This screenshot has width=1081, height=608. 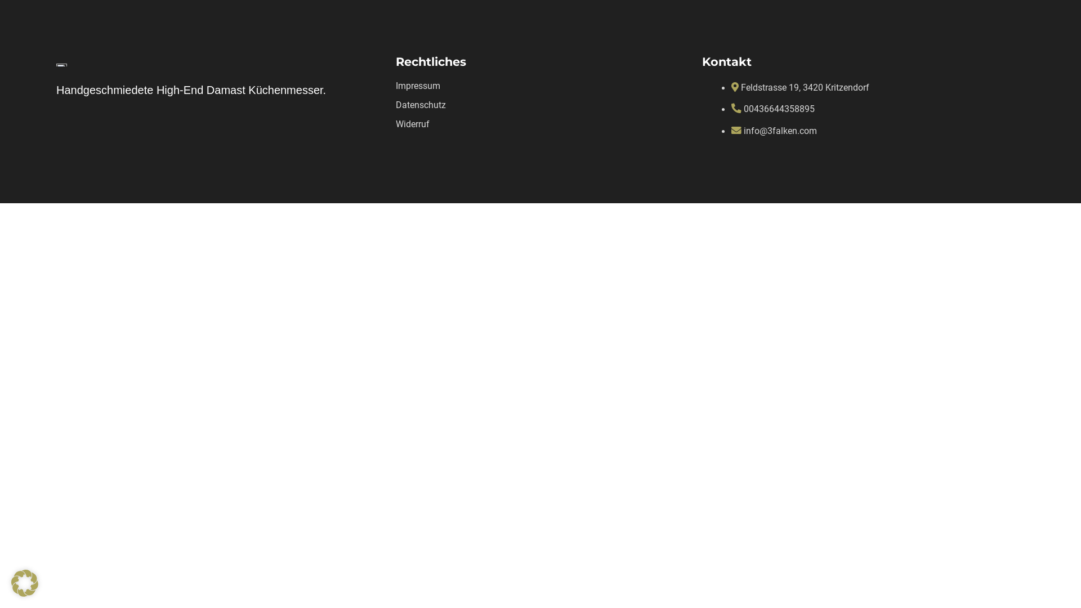 What do you see at coordinates (421, 105) in the screenshot?
I see `Datenschutz` at bounding box center [421, 105].